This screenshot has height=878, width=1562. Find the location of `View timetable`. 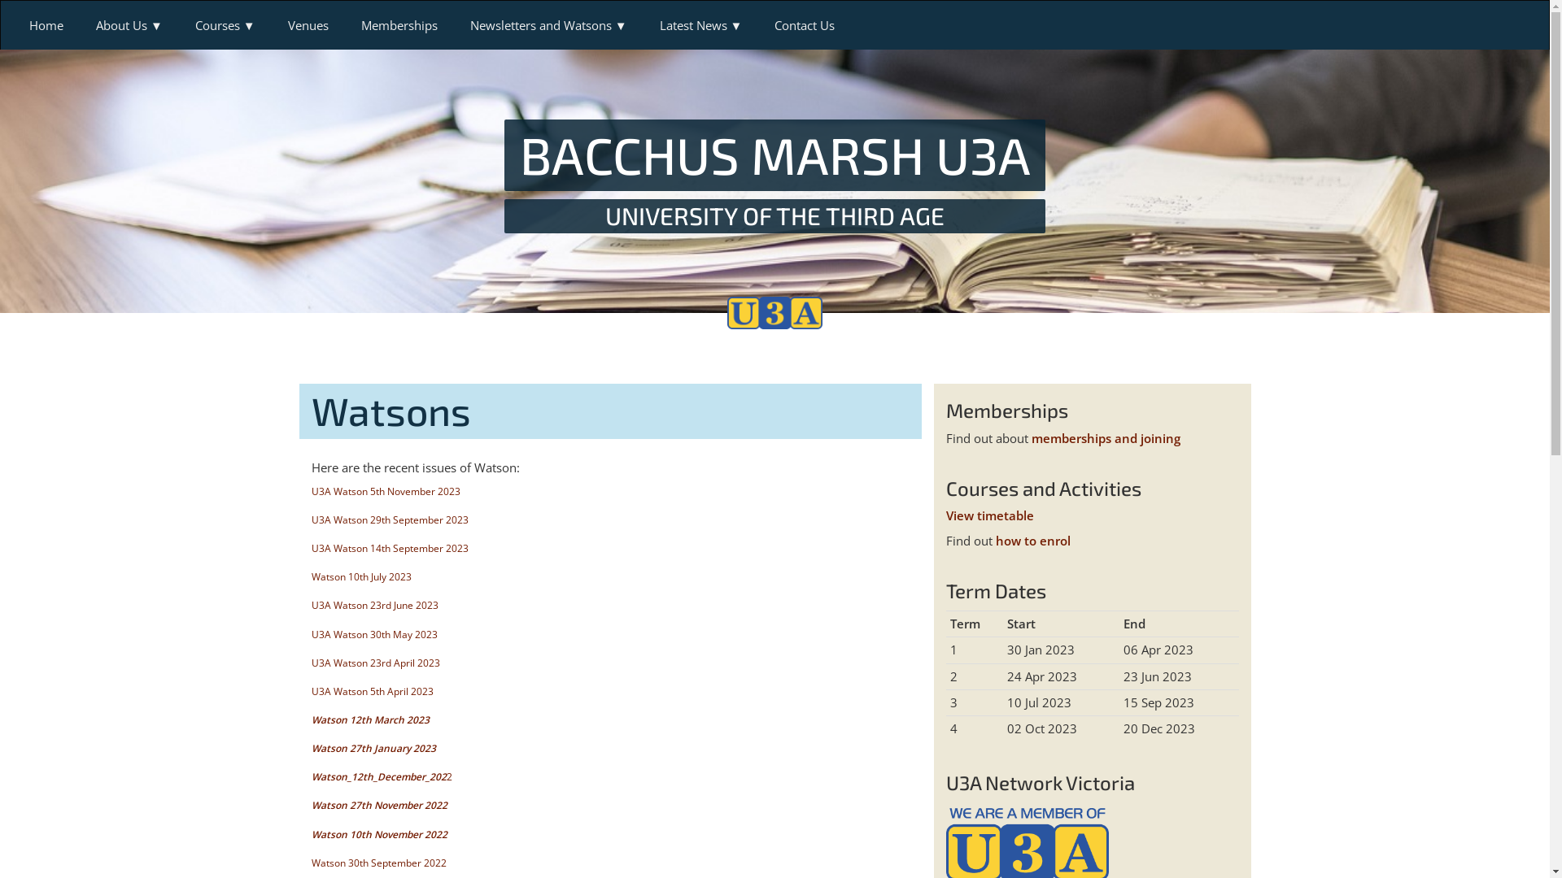

View timetable is located at coordinates (989, 515).